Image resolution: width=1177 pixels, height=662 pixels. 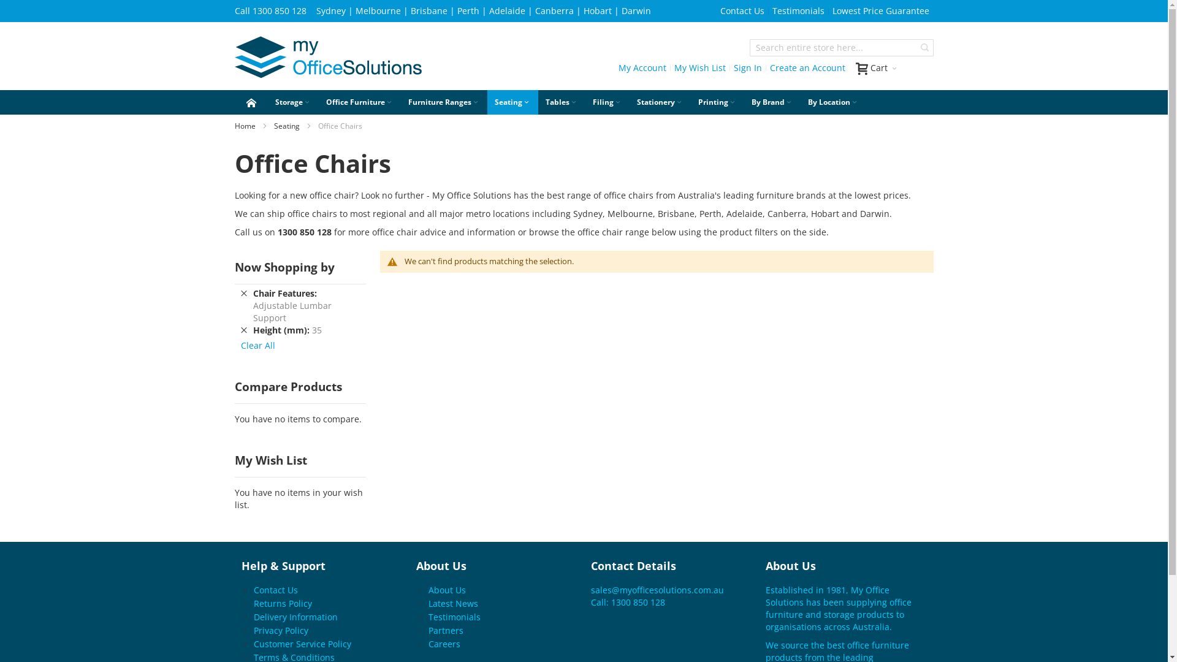 What do you see at coordinates (742, 11) in the screenshot?
I see `Contact Us` at bounding box center [742, 11].